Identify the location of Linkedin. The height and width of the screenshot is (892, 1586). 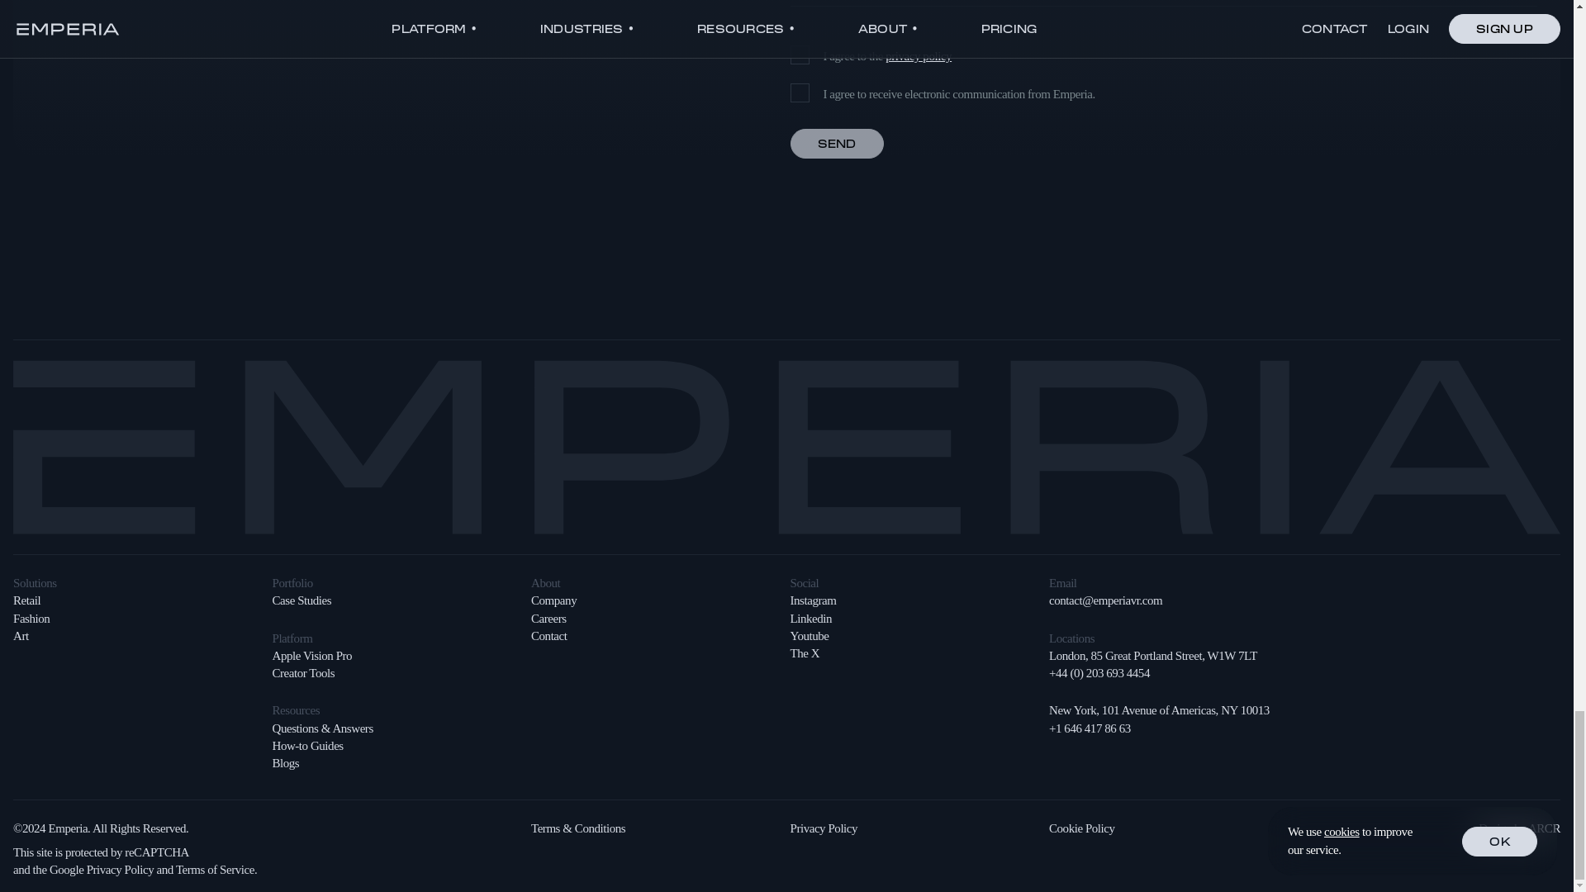
(810, 618).